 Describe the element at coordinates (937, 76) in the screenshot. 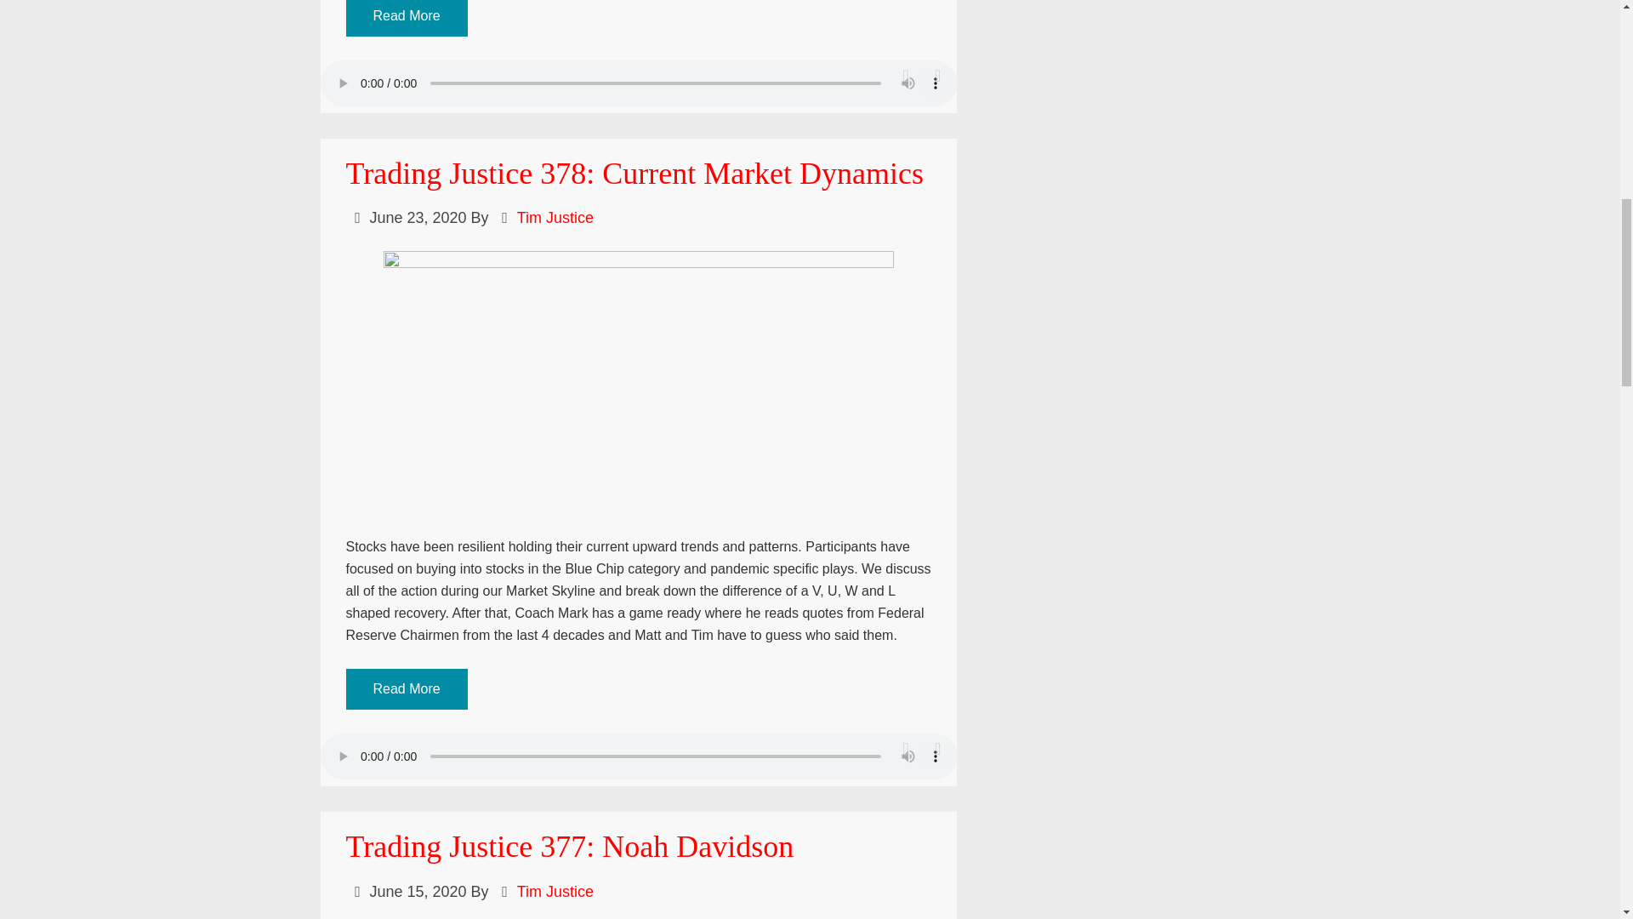

I see `Download` at that location.